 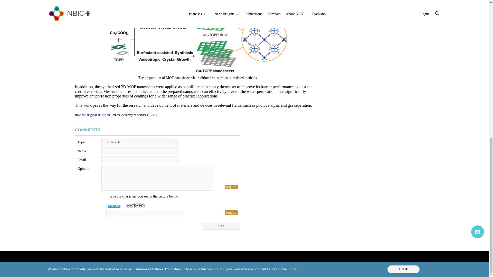 What do you see at coordinates (421, 265) in the screenshot?
I see `Twitter` at bounding box center [421, 265].